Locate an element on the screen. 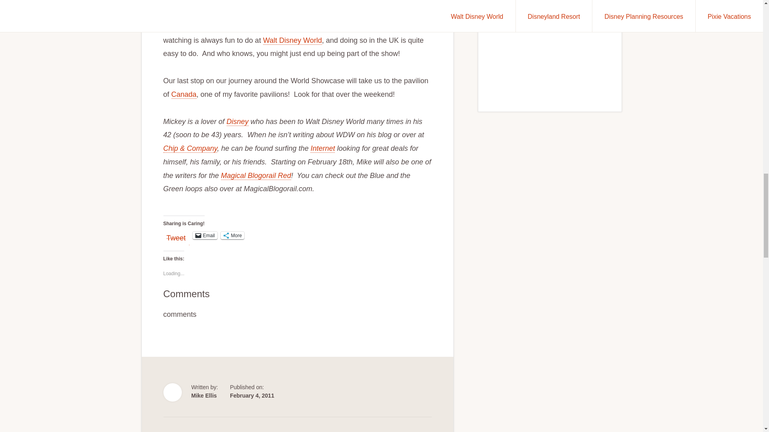 The height and width of the screenshot is (432, 769). Walt Disney World Resort is located at coordinates (292, 40).